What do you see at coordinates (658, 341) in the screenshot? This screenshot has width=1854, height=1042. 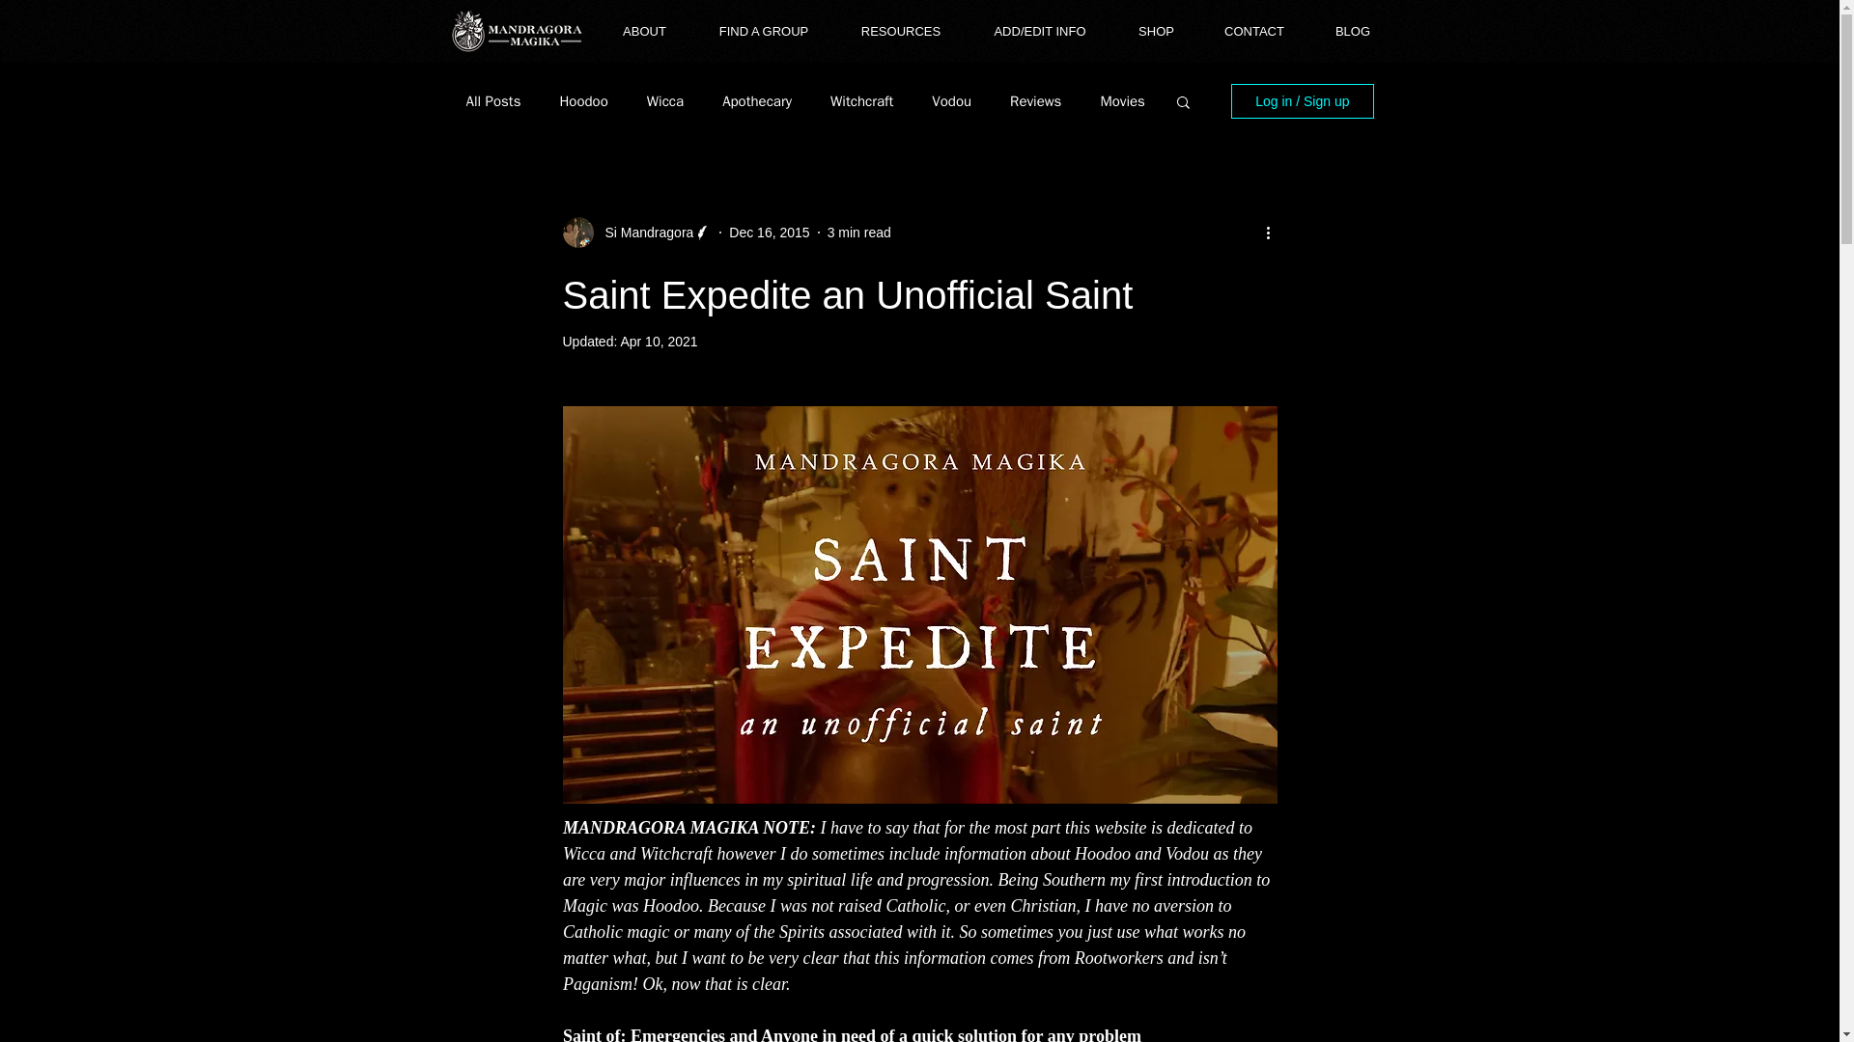 I see `Apr 10, 2021` at bounding box center [658, 341].